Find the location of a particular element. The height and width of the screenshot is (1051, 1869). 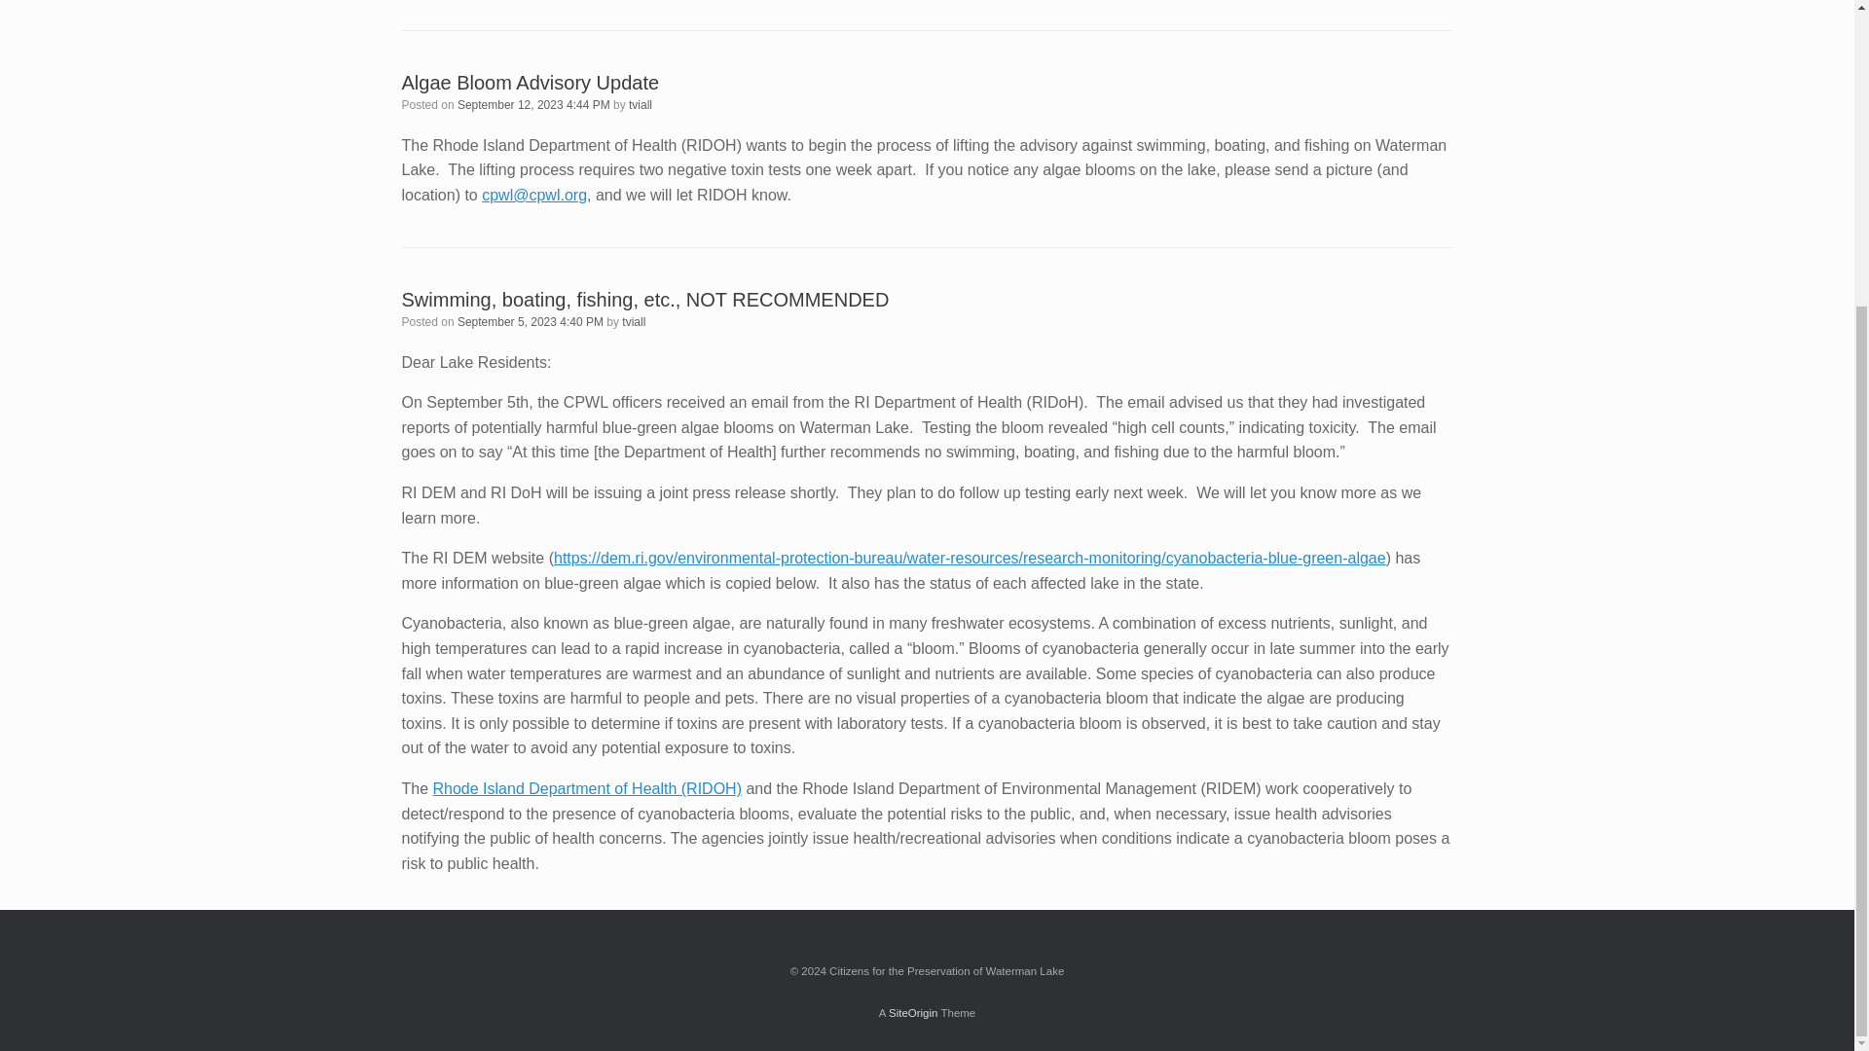

Permalink to Algae Bloom Advisory Update is located at coordinates (530, 83).